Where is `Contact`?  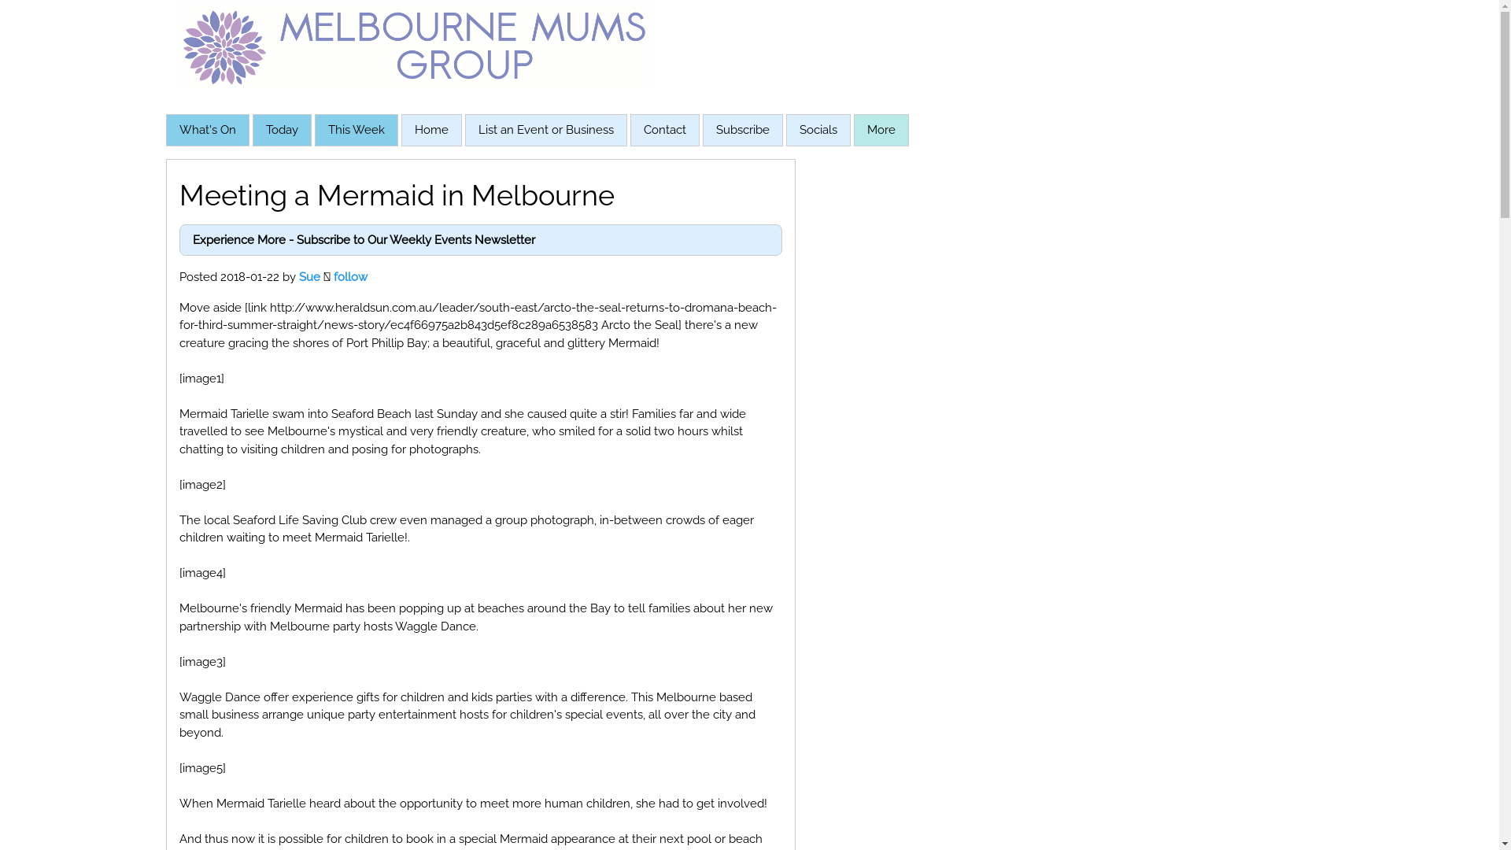
Contact is located at coordinates (665, 129).